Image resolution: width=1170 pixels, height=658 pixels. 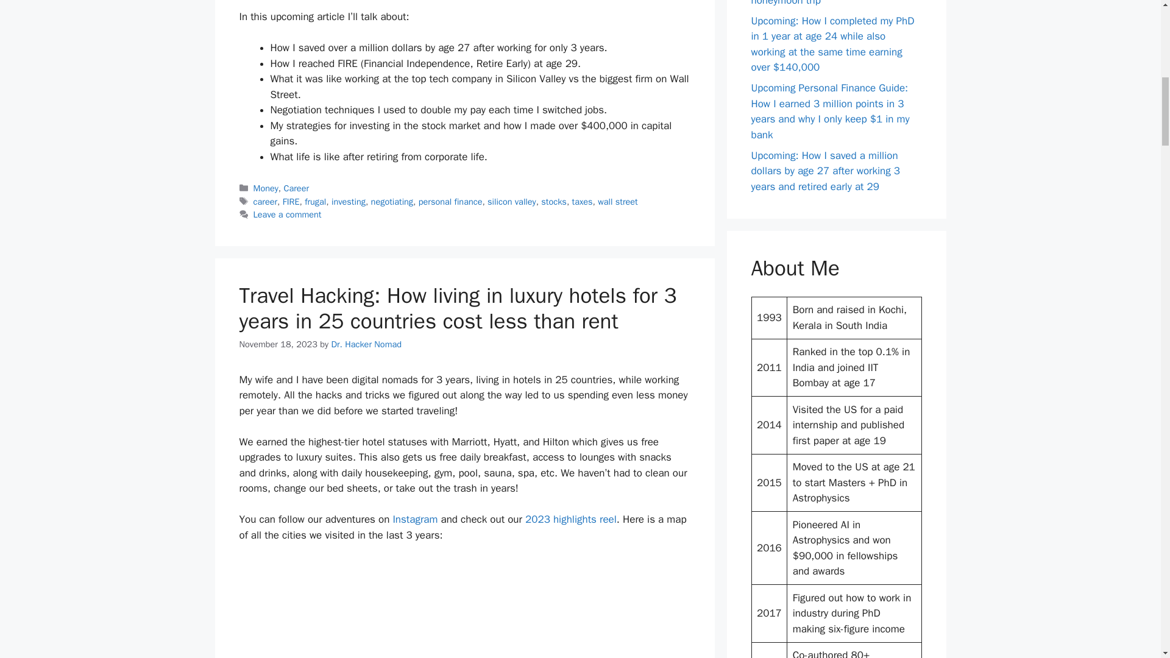 I want to click on Career, so click(x=297, y=188).